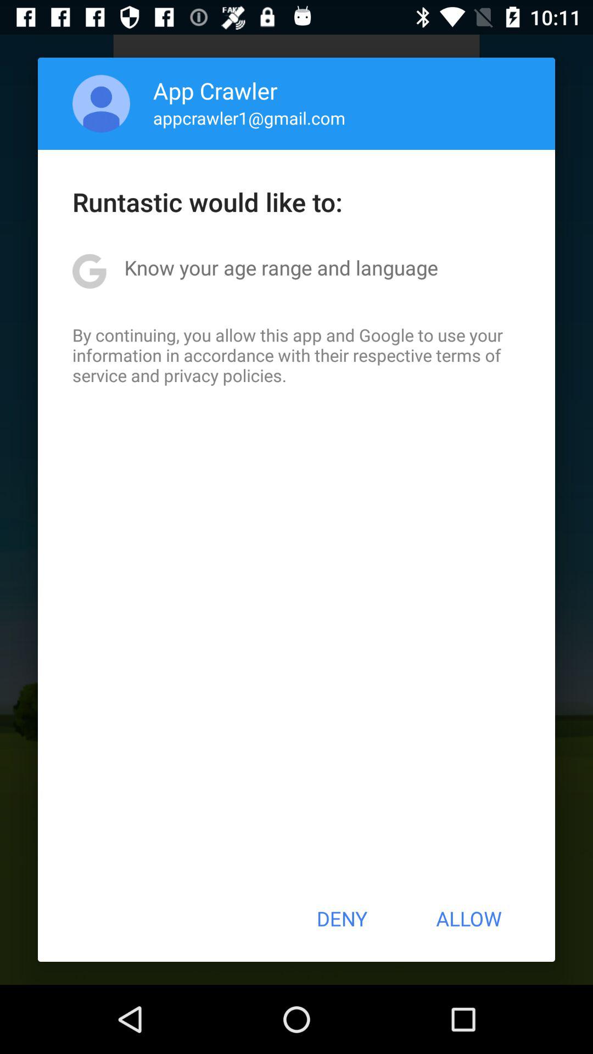 Image resolution: width=593 pixels, height=1054 pixels. Describe the element at coordinates (281, 267) in the screenshot. I see `scroll until know your age app` at that location.